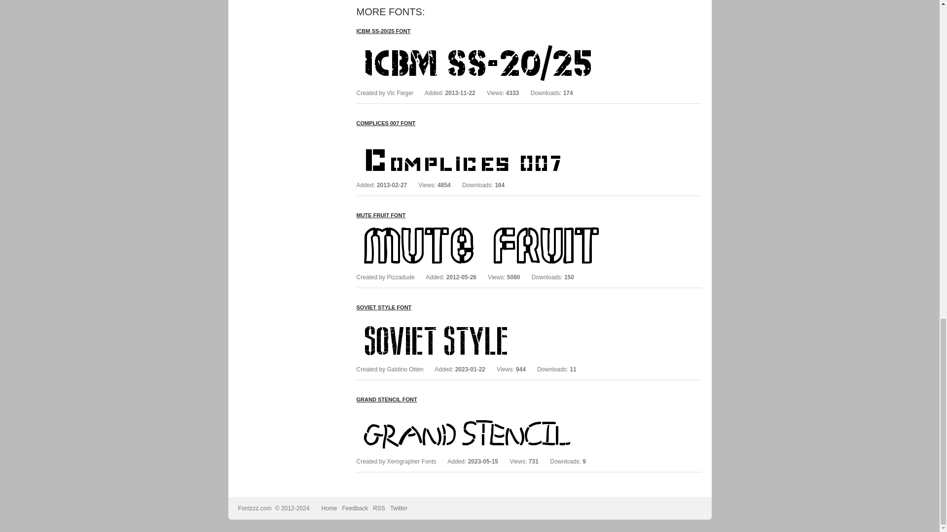  What do you see at coordinates (386, 123) in the screenshot?
I see `Complices 007 font` at bounding box center [386, 123].